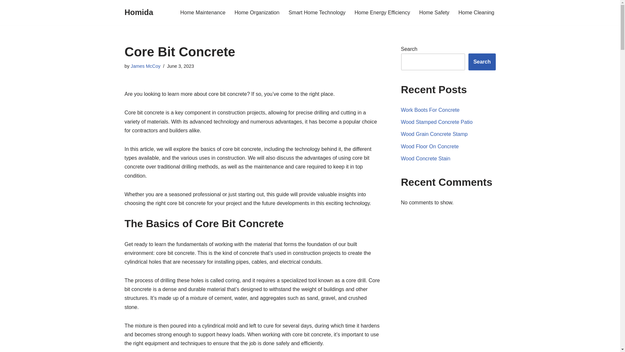 The height and width of the screenshot is (352, 625). I want to click on Wood Grain Concrete Stamp, so click(434, 134).